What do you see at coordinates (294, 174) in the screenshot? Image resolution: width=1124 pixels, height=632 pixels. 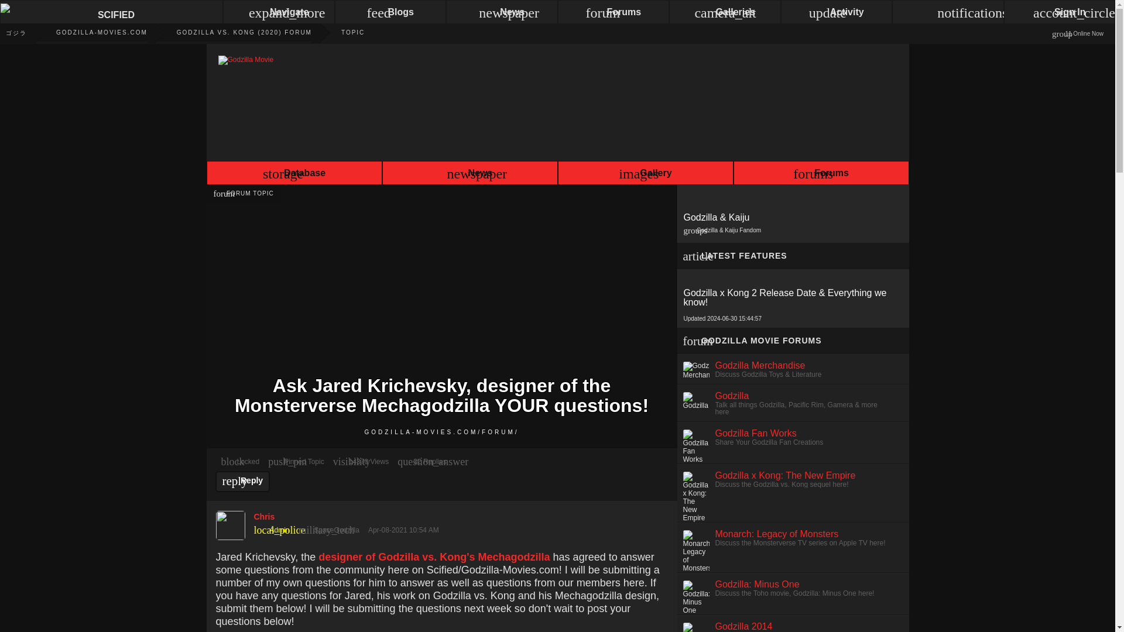 I see `Godzilla Movie Info Database` at bounding box center [294, 174].